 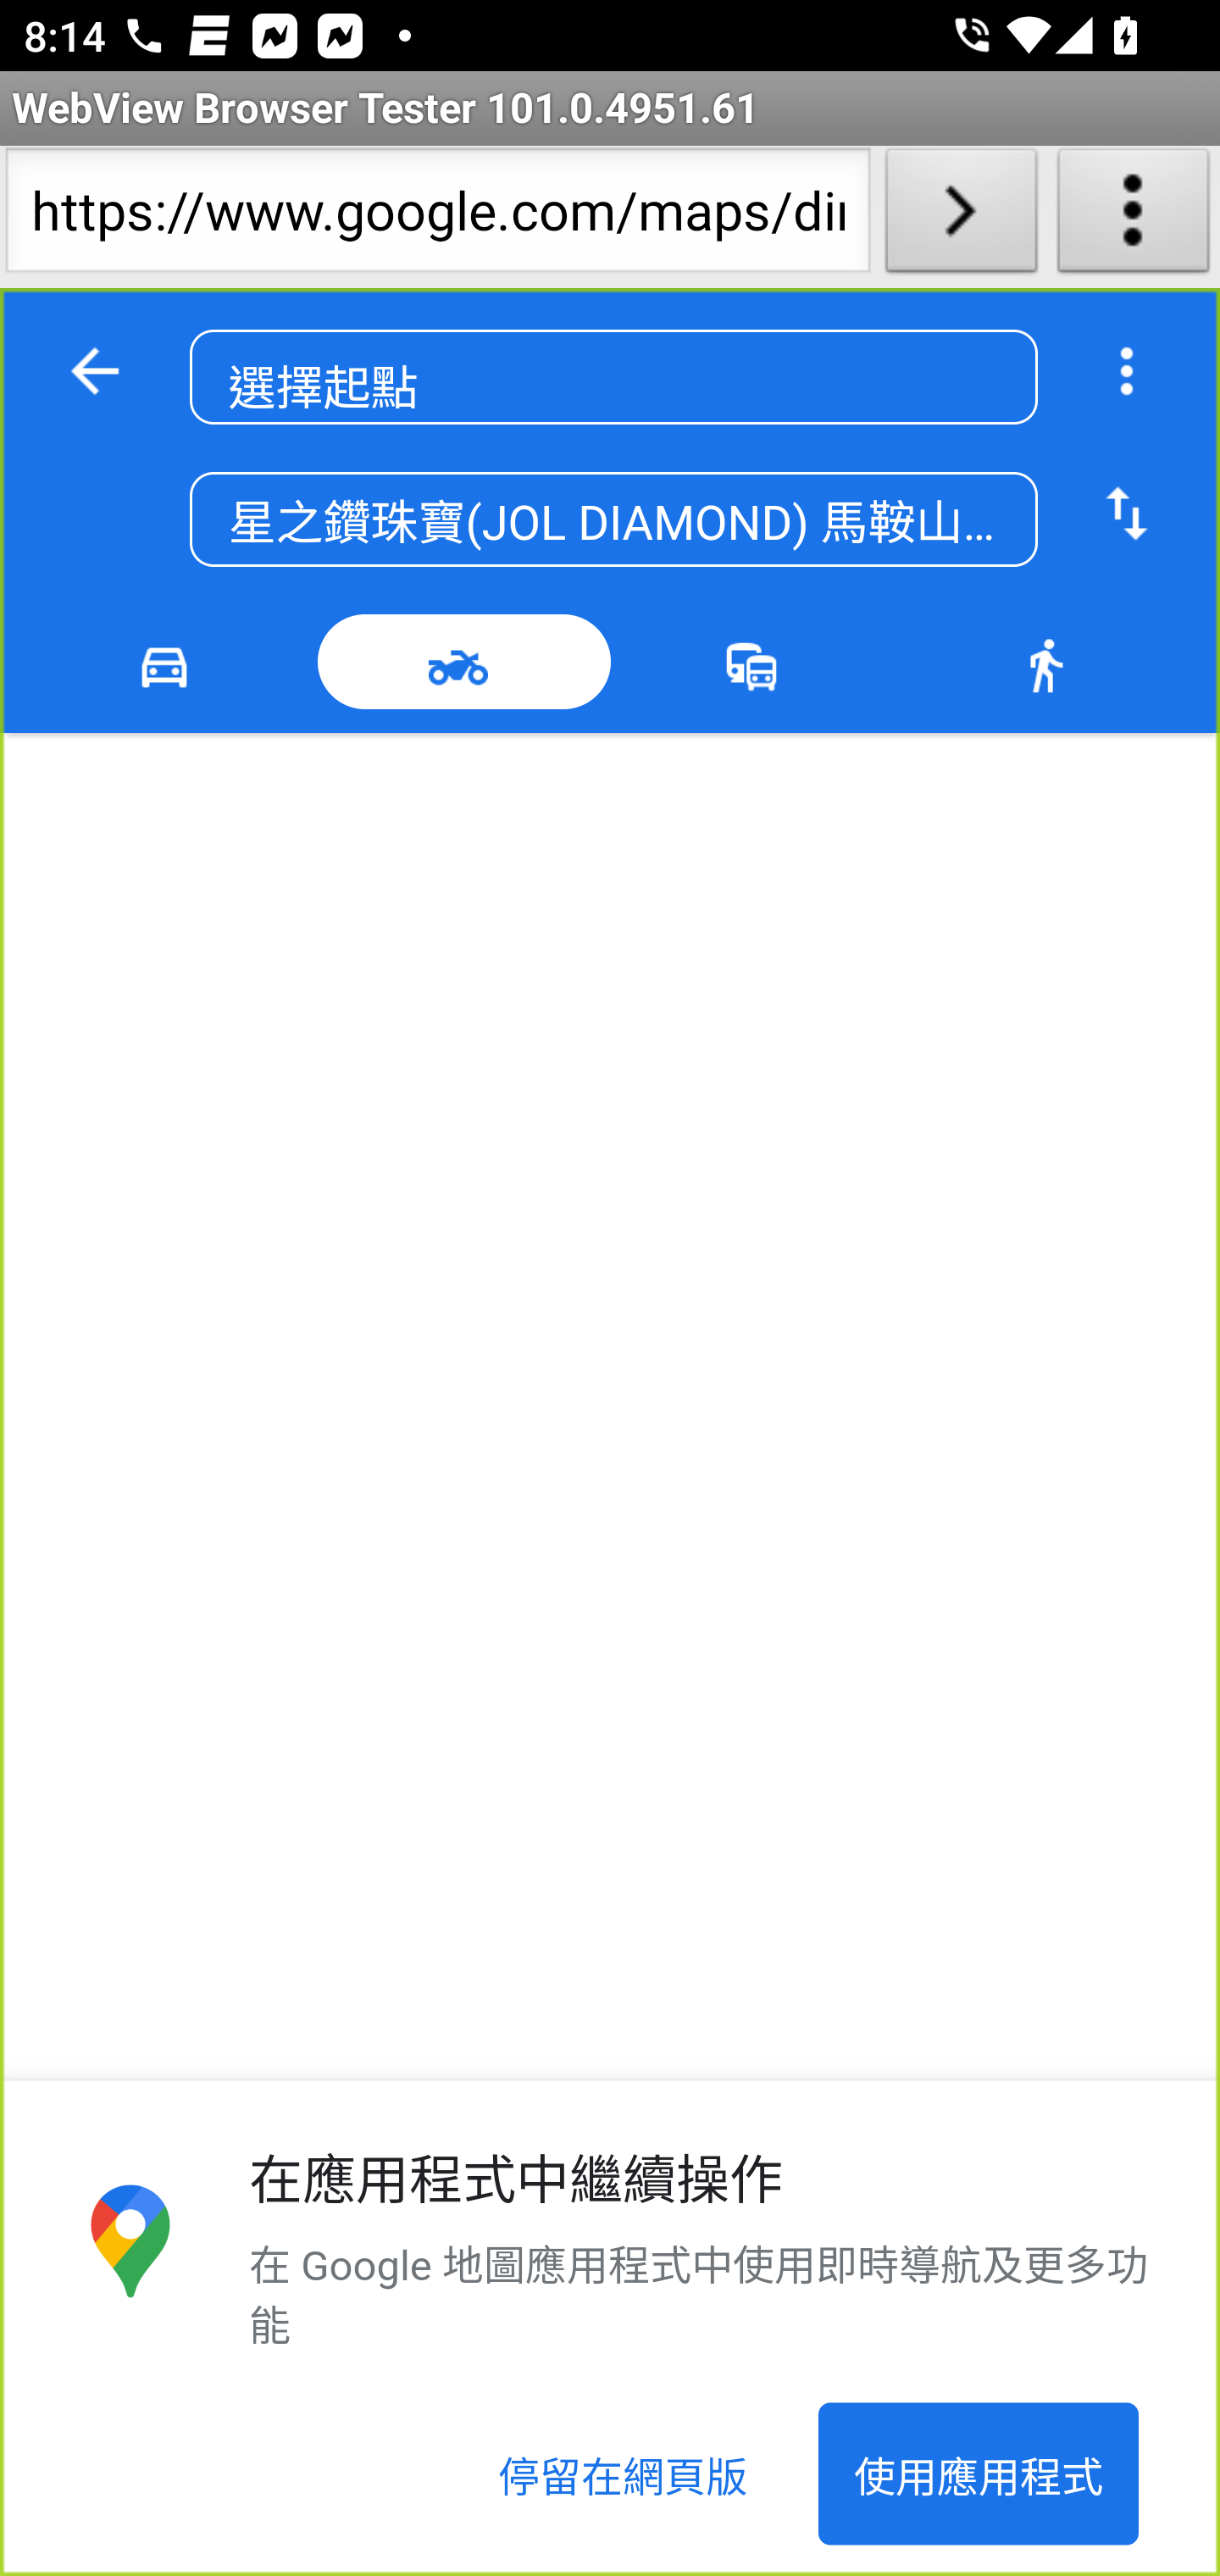 What do you see at coordinates (95, 371) in the screenshot?
I see `返回` at bounding box center [95, 371].